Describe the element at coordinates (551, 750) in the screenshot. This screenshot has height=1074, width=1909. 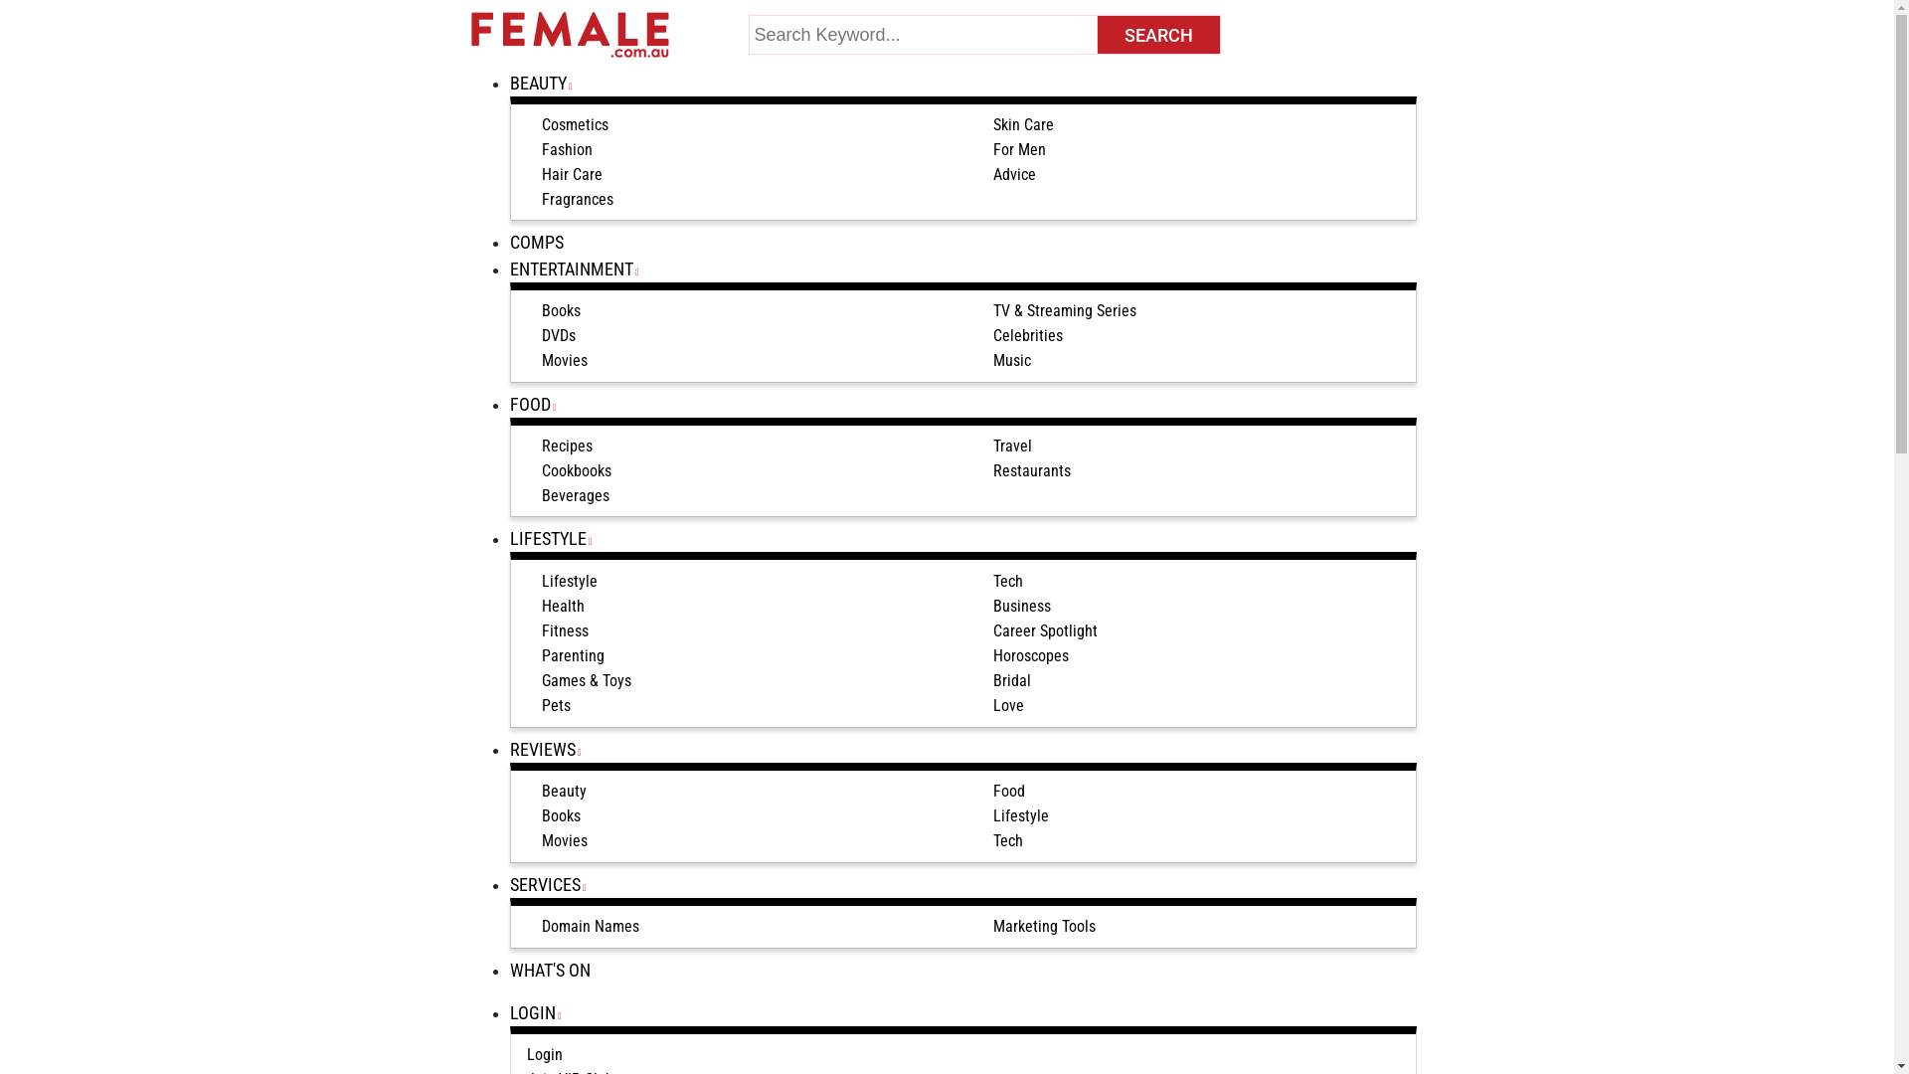
I see `REVIEWS` at that location.